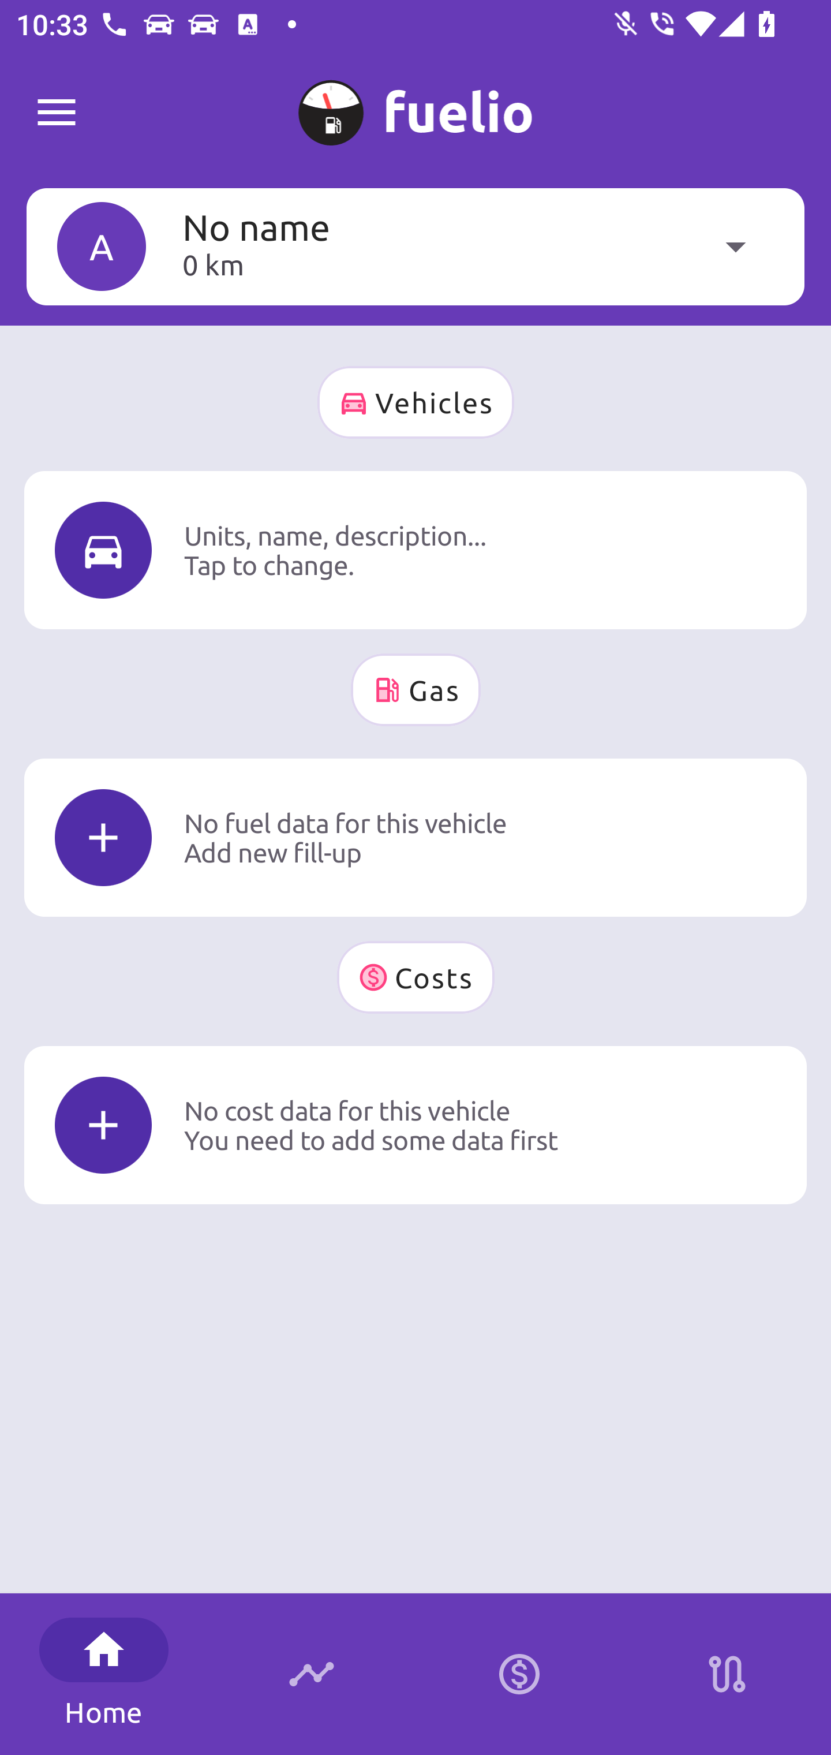  I want to click on Fuelio, so click(57, 113).